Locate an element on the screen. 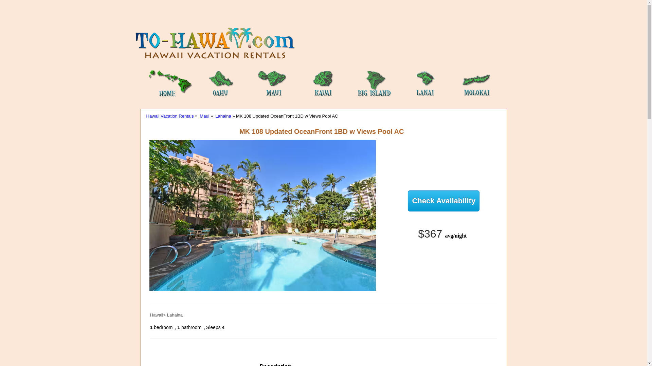 This screenshot has width=652, height=366. Description is located at coordinates (276, 363).